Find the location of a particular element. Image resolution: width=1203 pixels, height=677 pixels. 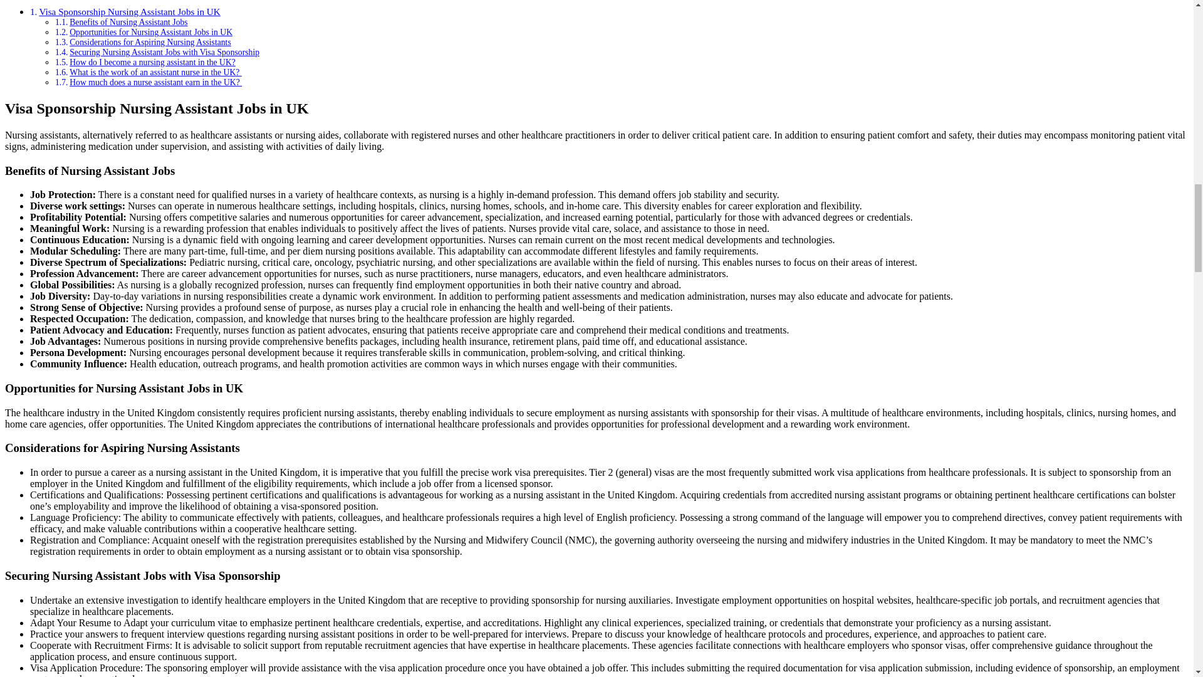

Securing Nursing Assistant Jobs with Visa Sponsorship is located at coordinates (164, 51).